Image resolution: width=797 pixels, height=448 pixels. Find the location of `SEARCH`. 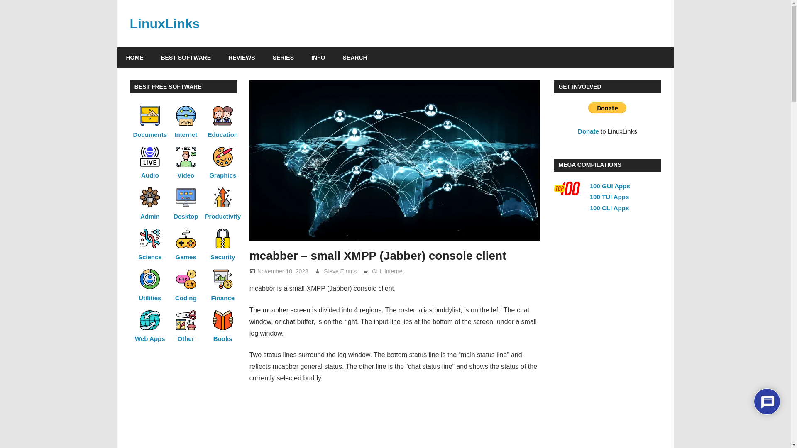

SEARCH is located at coordinates (354, 58).